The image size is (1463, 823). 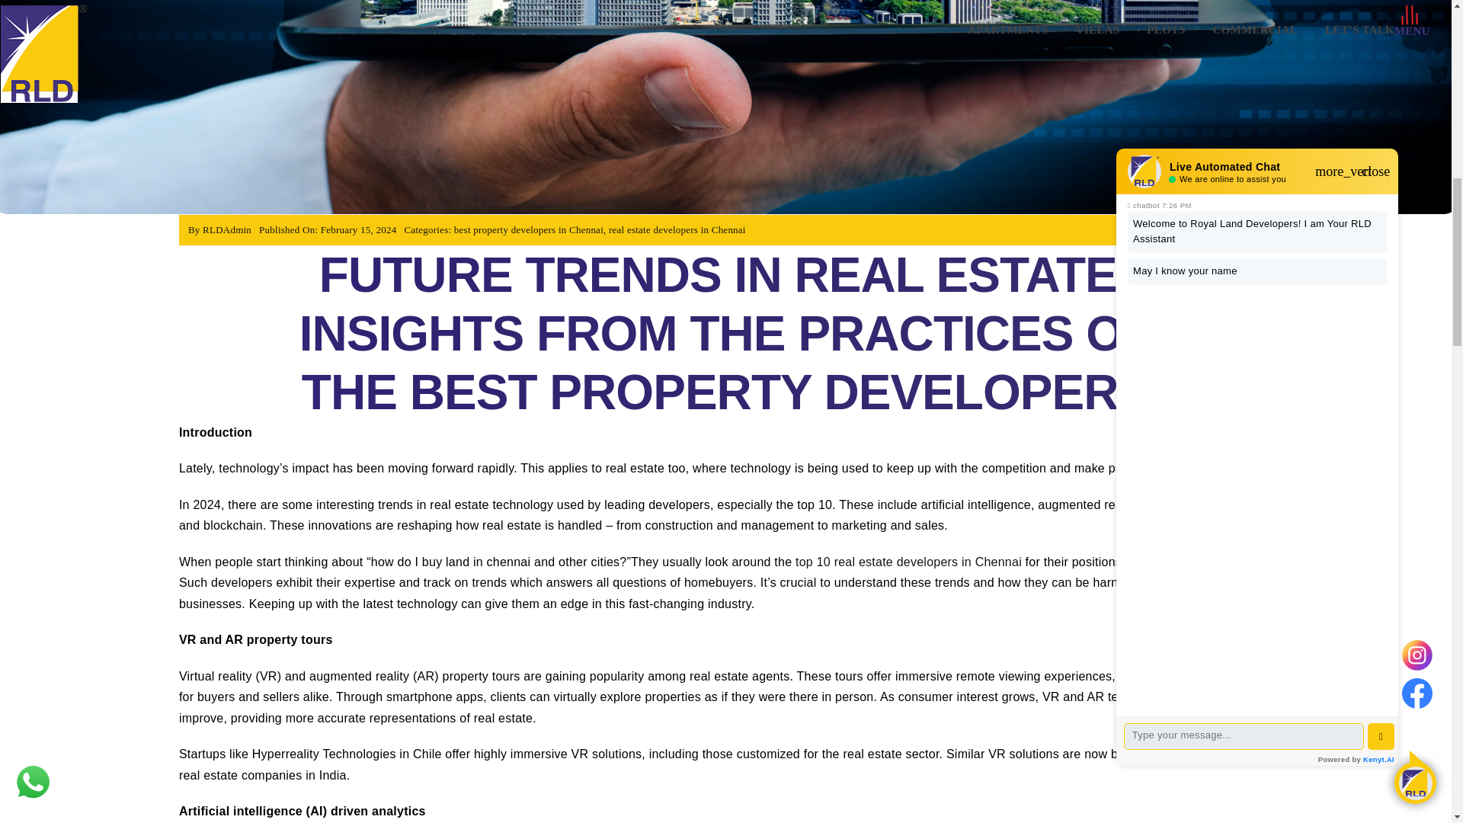 What do you see at coordinates (227, 229) in the screenshot?
I see `Posts by RLDAdmin` at bounding box center [227, 229].